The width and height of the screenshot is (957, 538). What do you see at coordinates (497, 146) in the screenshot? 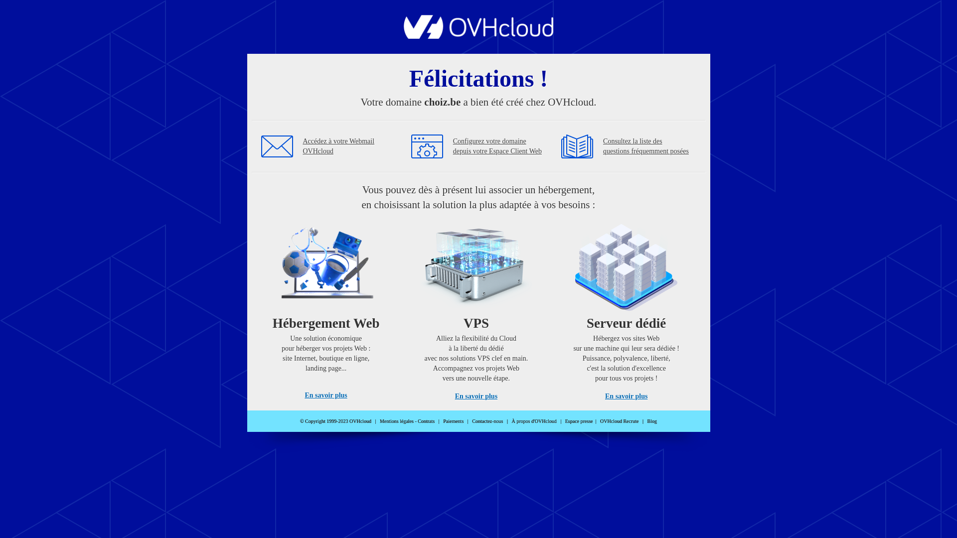
I see `Configurez votre domaine
depuis votre Espace Client Web` at bounding box center [497, 146].